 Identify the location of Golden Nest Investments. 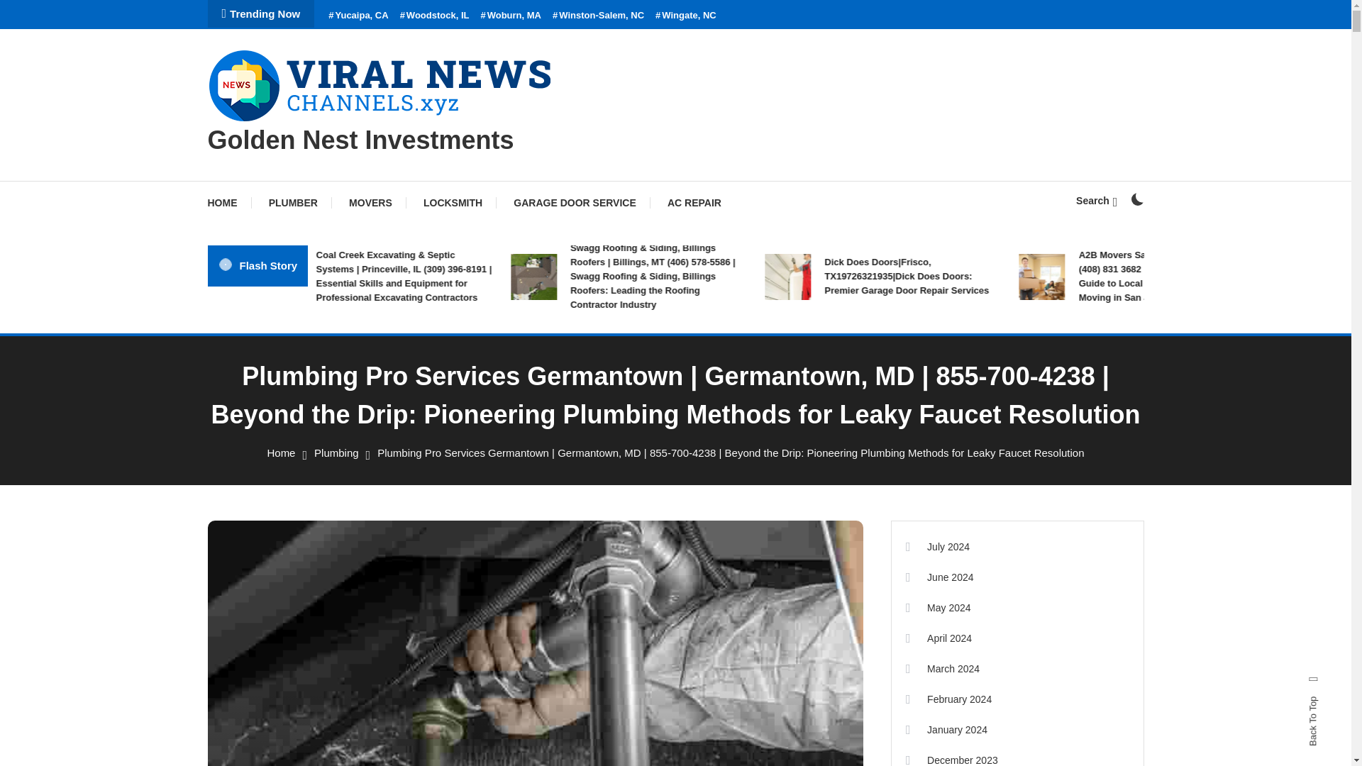
(360, 140).